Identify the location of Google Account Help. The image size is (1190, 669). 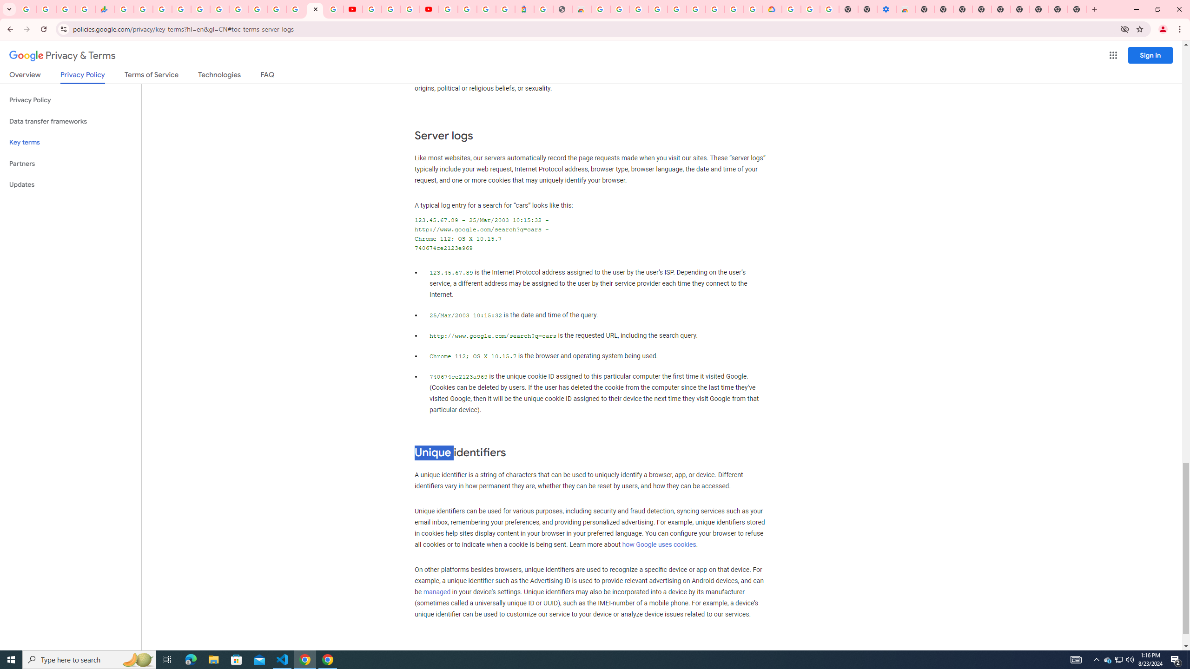
(390, 9).